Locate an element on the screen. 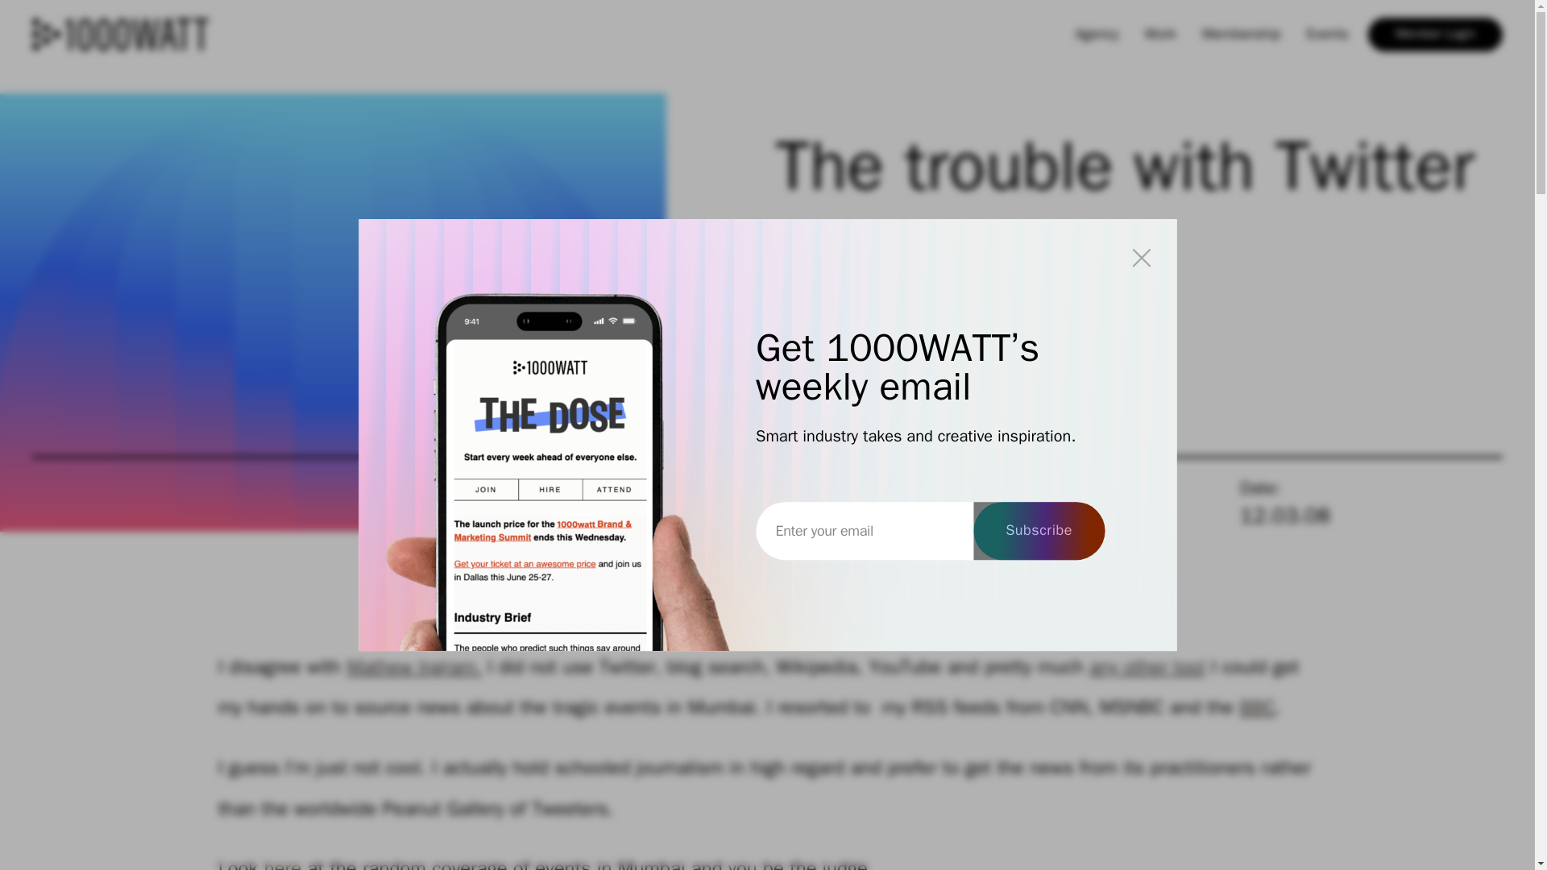  Subscribe is located at coordinates (1038, 531).